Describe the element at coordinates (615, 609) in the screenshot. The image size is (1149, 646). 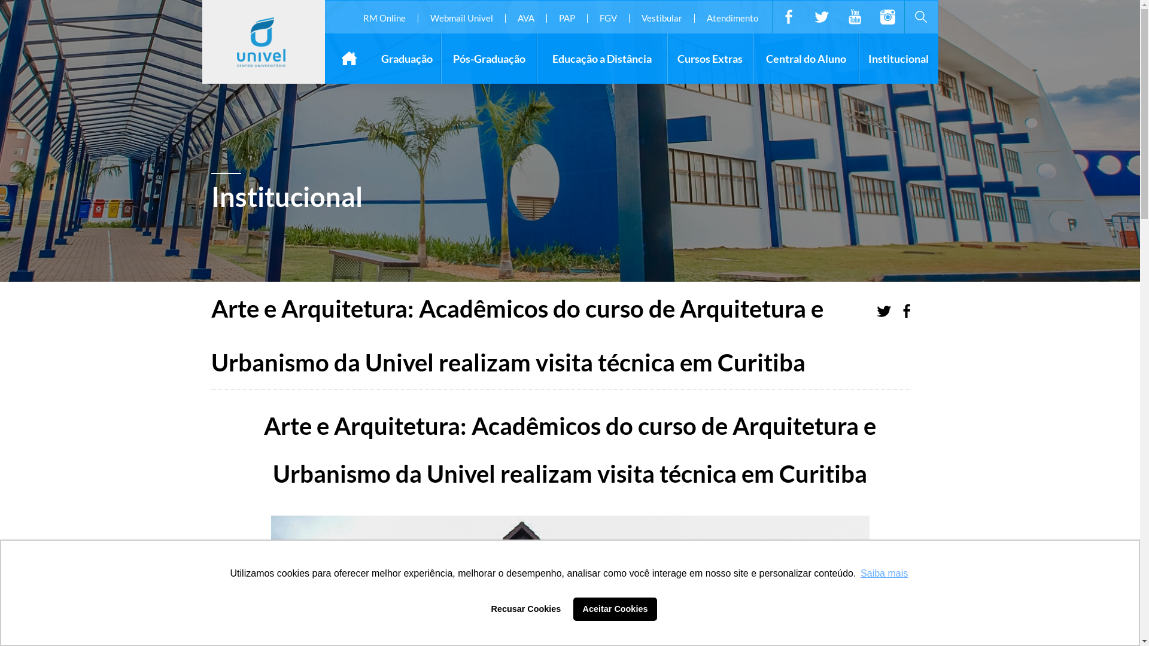
I see `Aceitar Cookies` at that location.